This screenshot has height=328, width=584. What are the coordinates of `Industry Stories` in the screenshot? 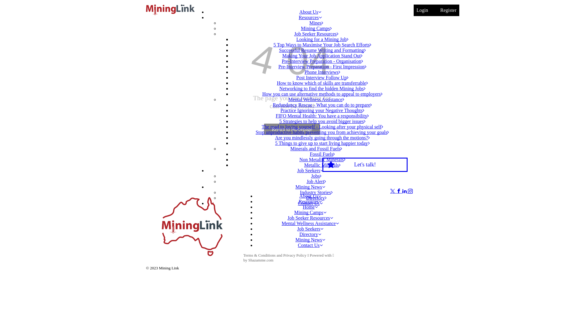 It's located at (316, 193).